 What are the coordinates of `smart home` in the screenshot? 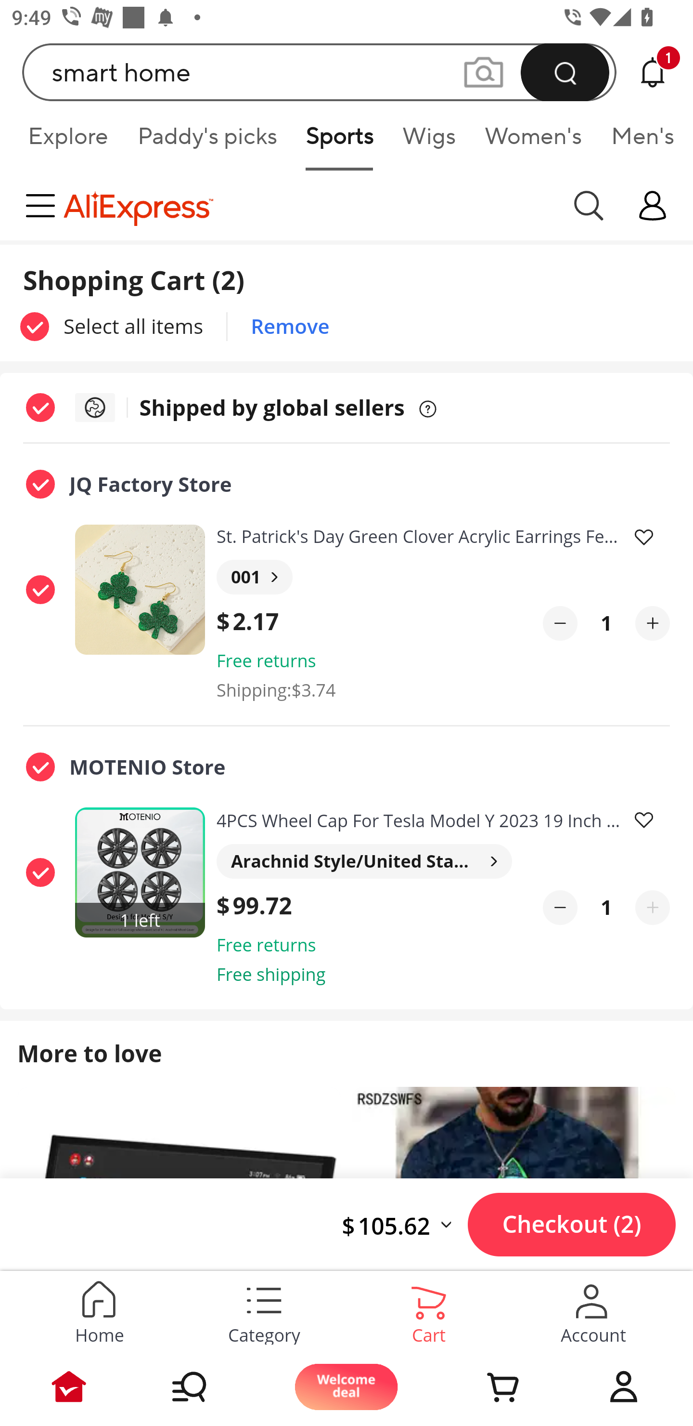 It's located at (320, 72).